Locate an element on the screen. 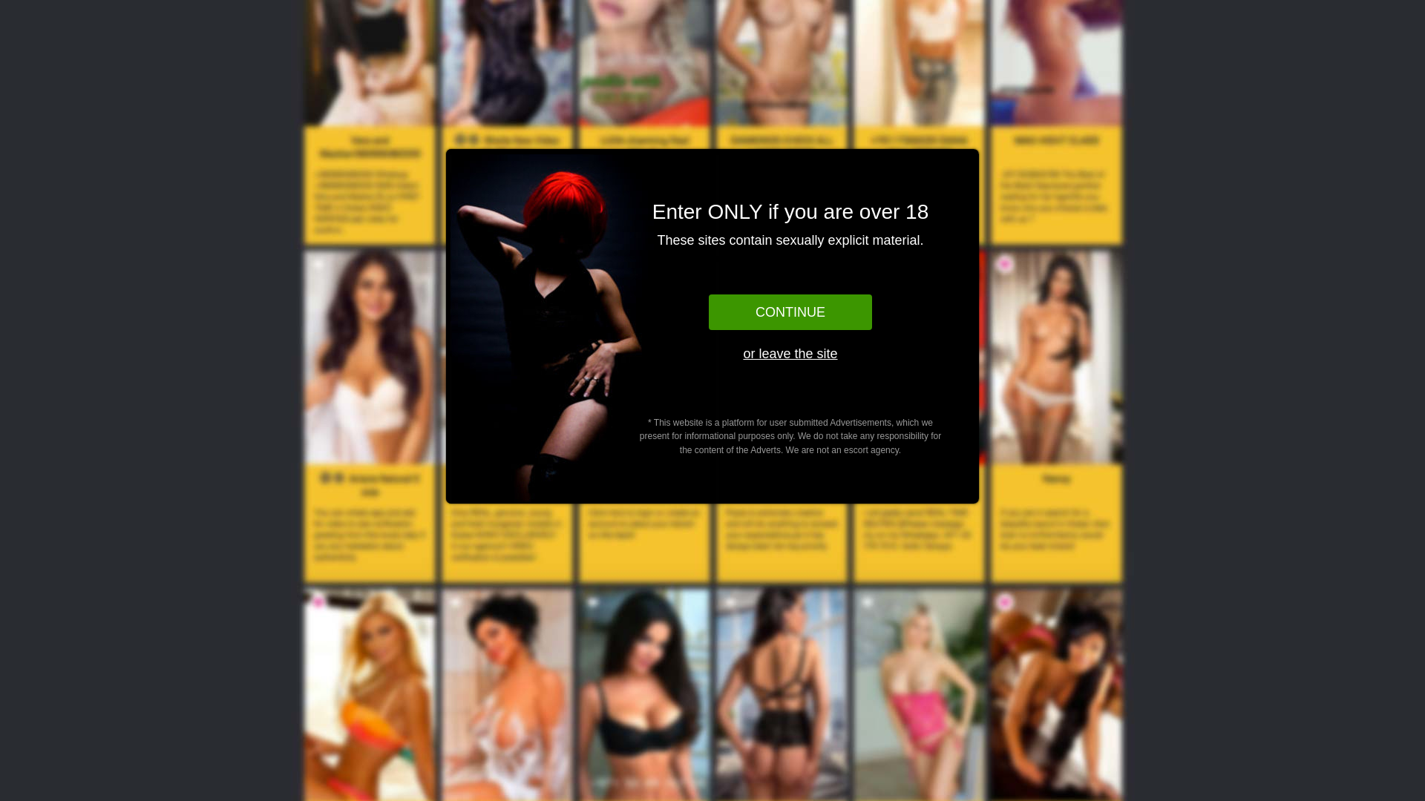  ABU DHABI
LoveHUB.com is located at coordinates (73, 22).